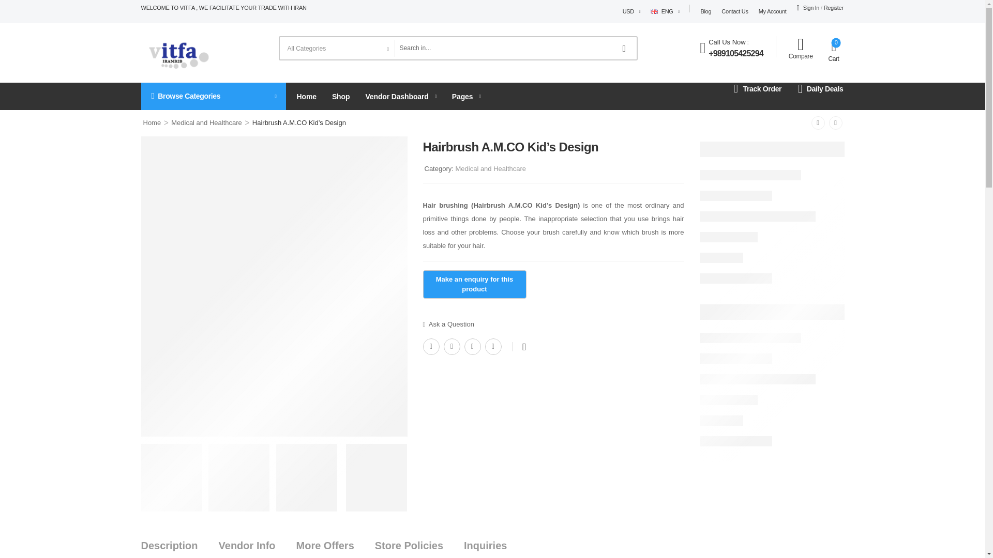 The width and height of the screenshot is (993, 558). I want to click on Browse Categories, so click(213, 96).